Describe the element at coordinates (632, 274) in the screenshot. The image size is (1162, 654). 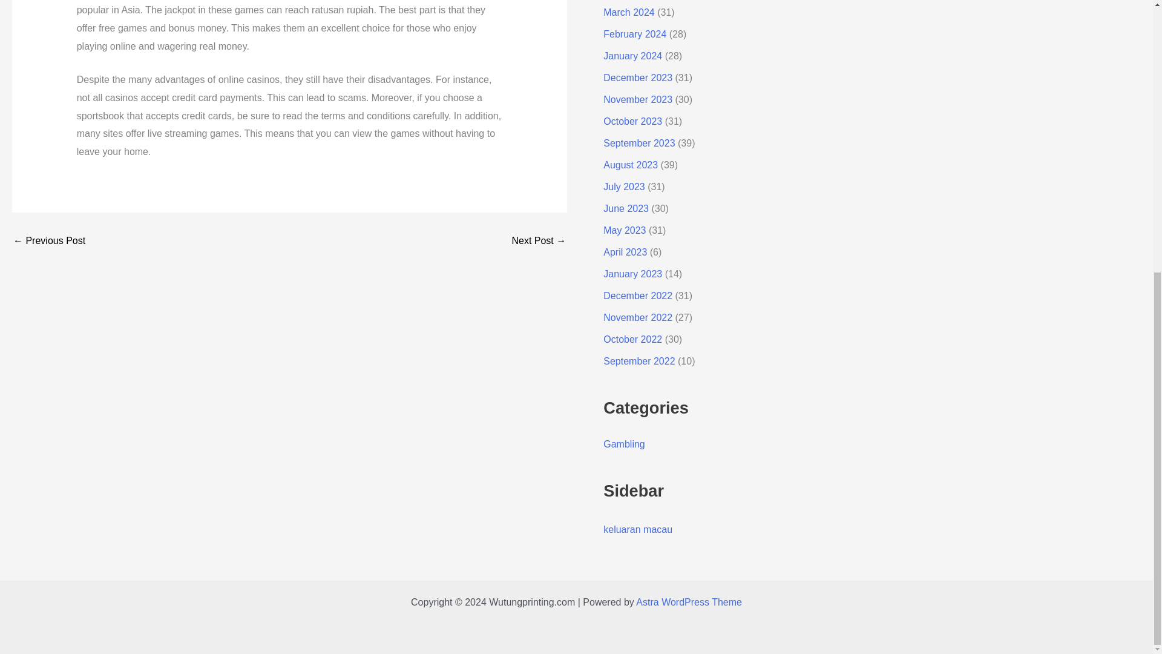
I see `January 2023` at that location.